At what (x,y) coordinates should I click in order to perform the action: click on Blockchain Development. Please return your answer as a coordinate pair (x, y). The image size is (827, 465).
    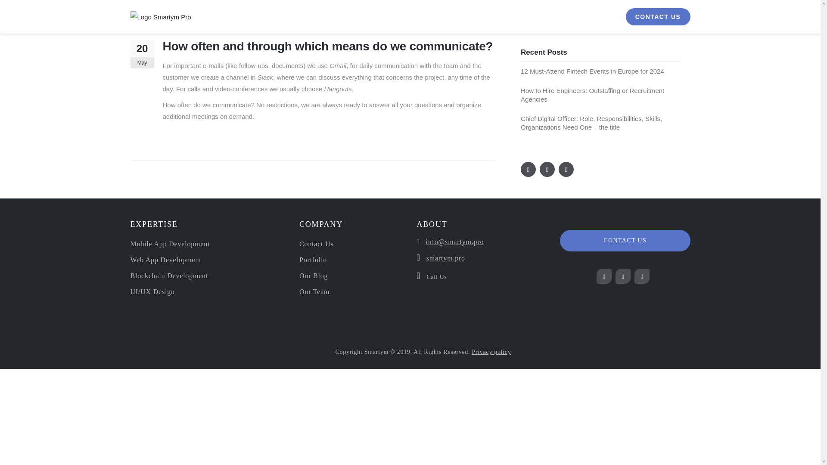
    Looking at the image, I should click on (169, 276).